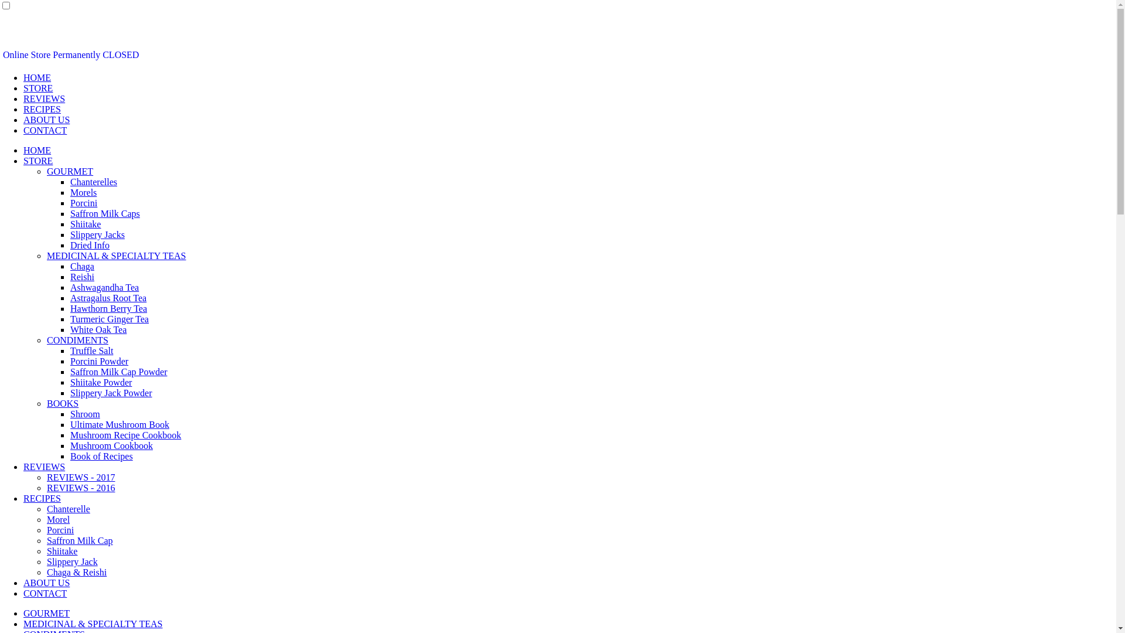  Describe the element at coordinates (91, 350) in the screenshot. I see `Truffle Salt` at that location.